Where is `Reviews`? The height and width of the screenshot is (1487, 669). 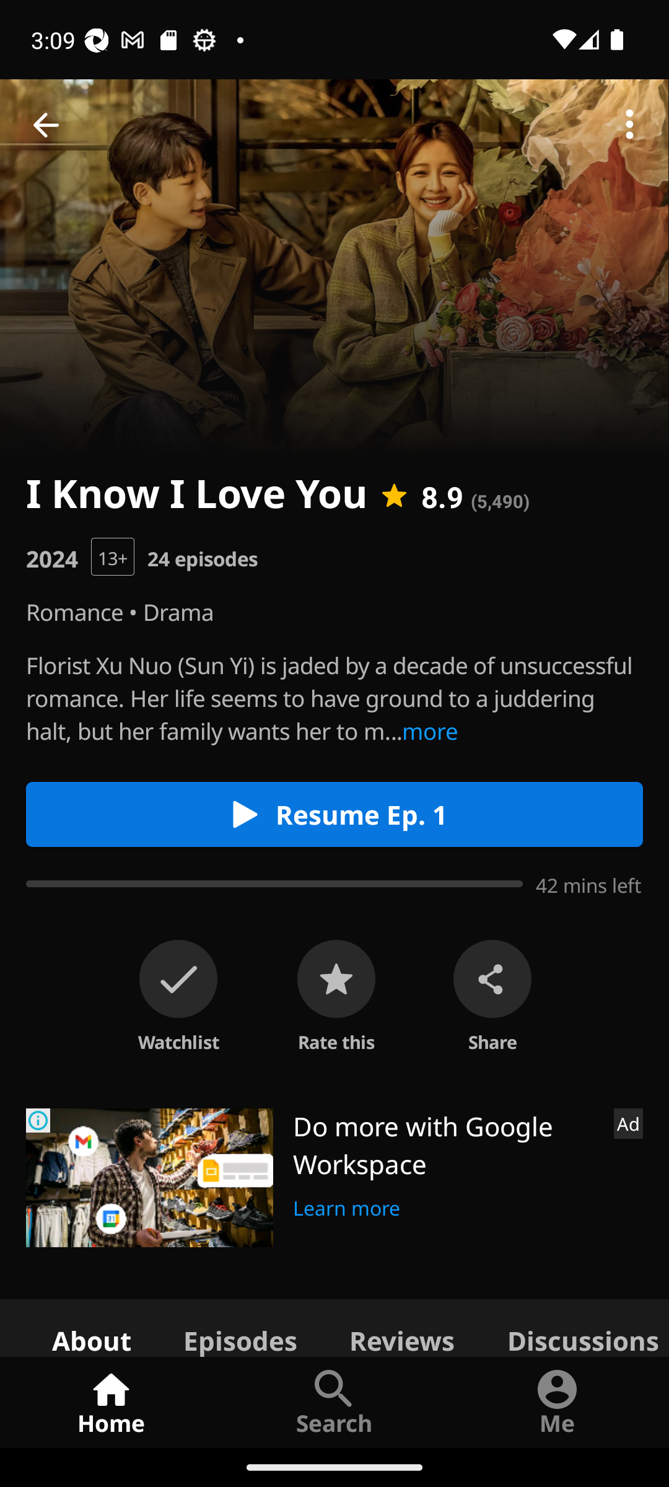
Reviews is located at coordinates (401, 1327).